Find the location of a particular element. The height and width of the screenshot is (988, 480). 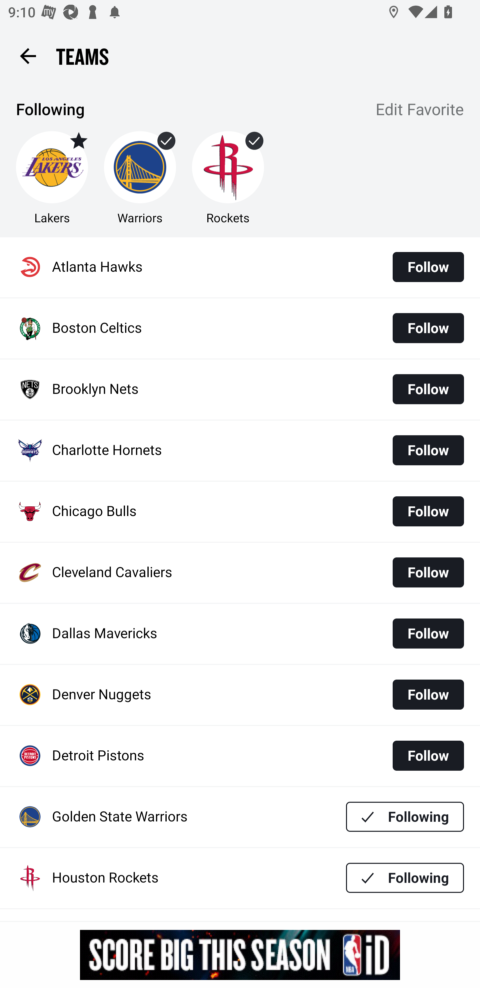

Follow is located at coordinates (428, 389).